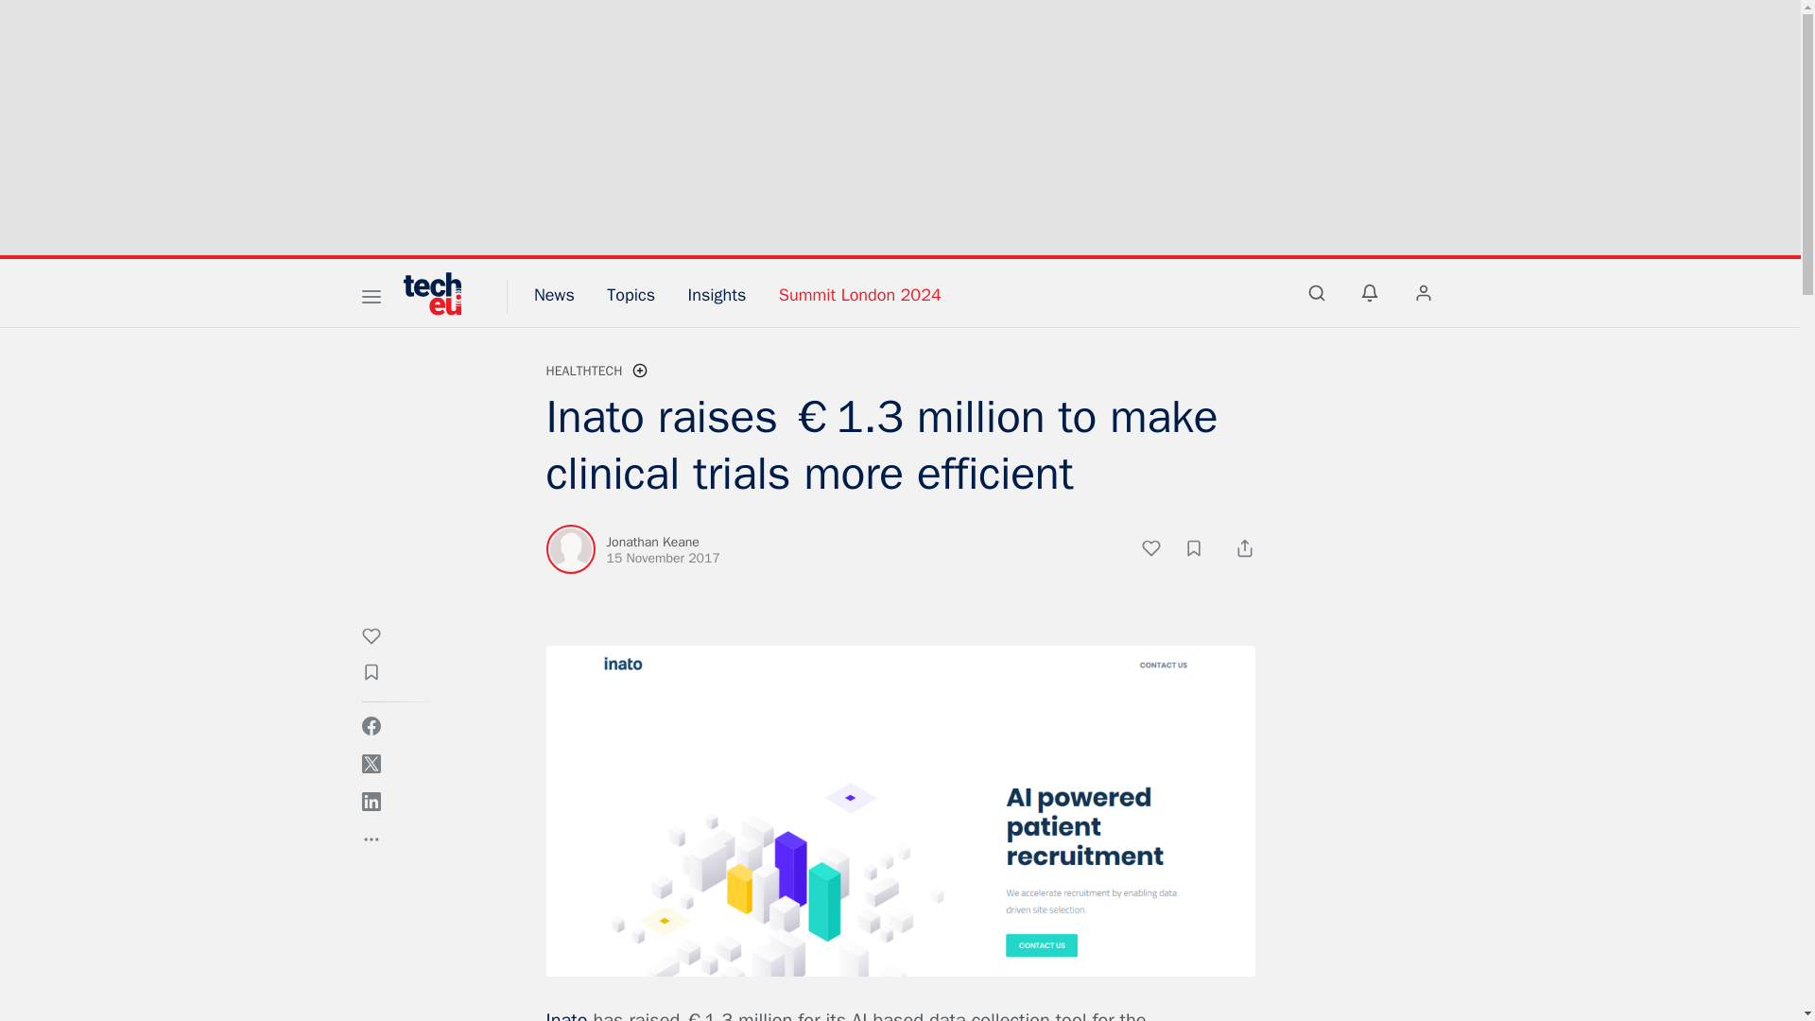 This screenshot has width=1815, height=1021. I want to click on Share on Twitter, so click(371, 764).